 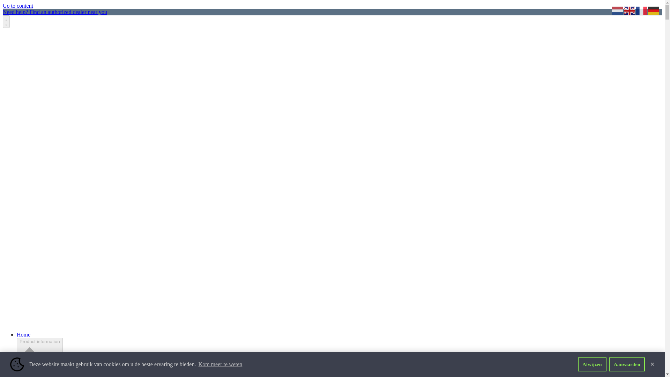 I want to click on Afwijzen, so click(x=592, y=364).